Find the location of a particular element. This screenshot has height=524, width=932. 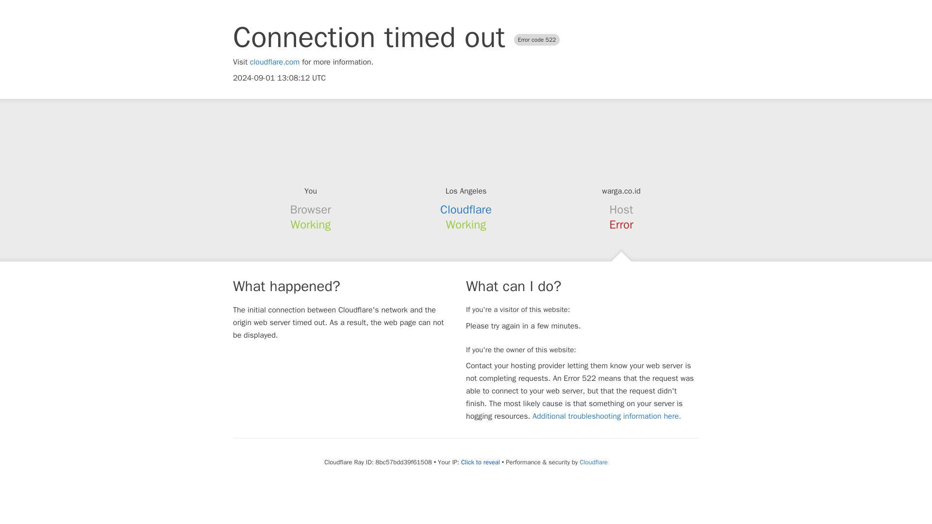

Cloudflare is located at coordinates (466, 210).